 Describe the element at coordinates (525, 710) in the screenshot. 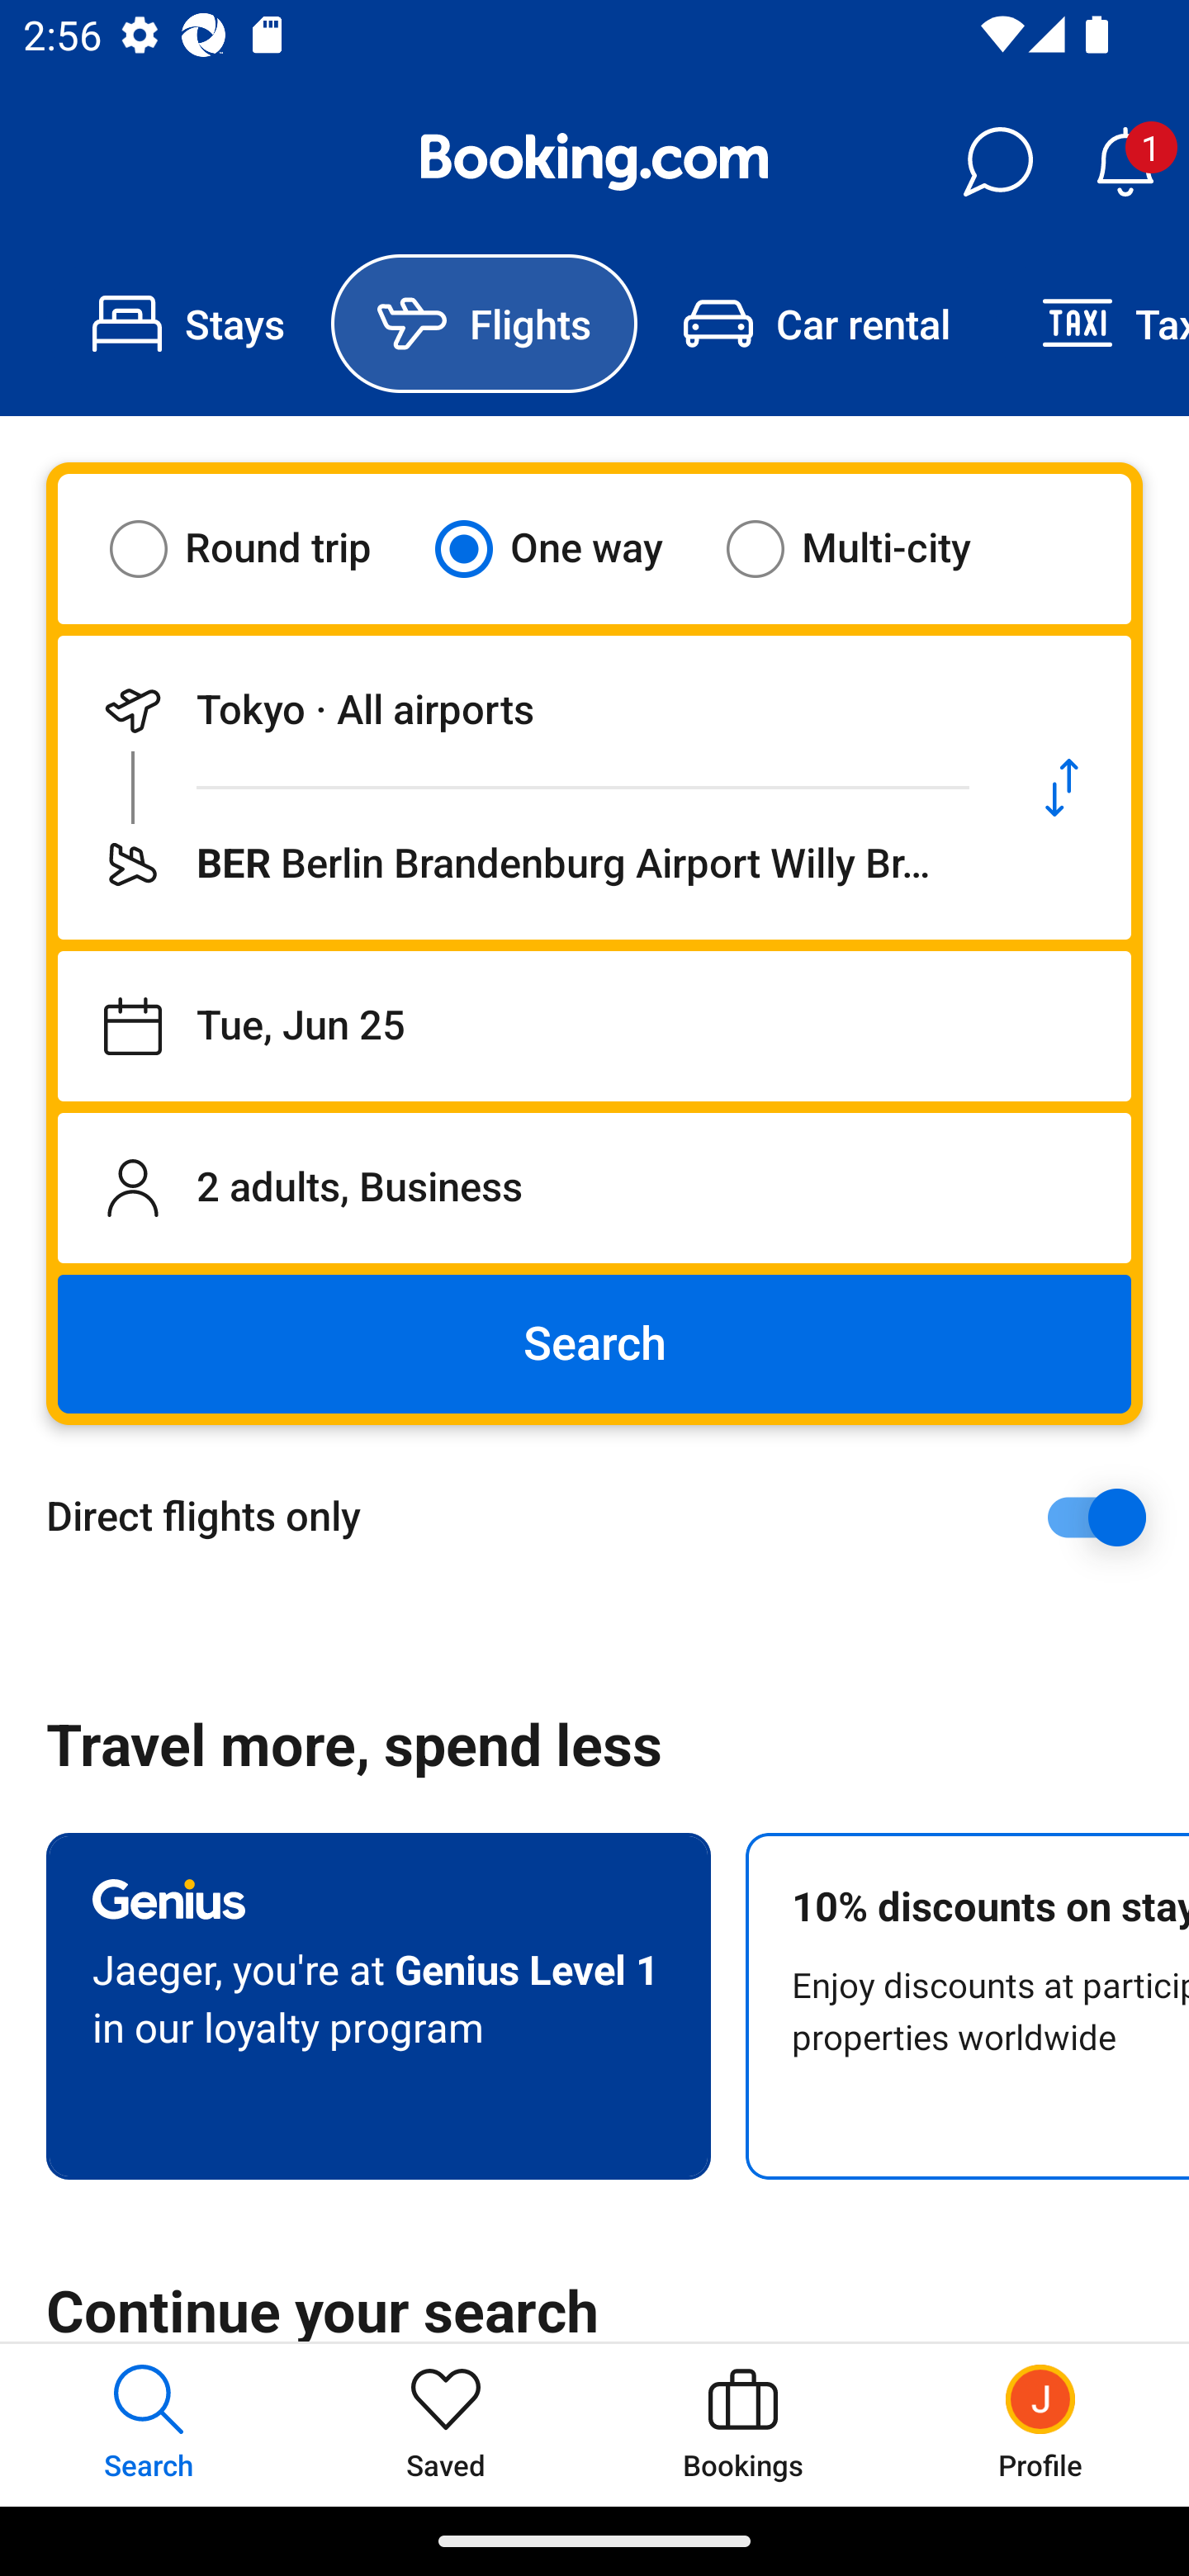

I see `Departing from Tokyo · All airports` at that location.